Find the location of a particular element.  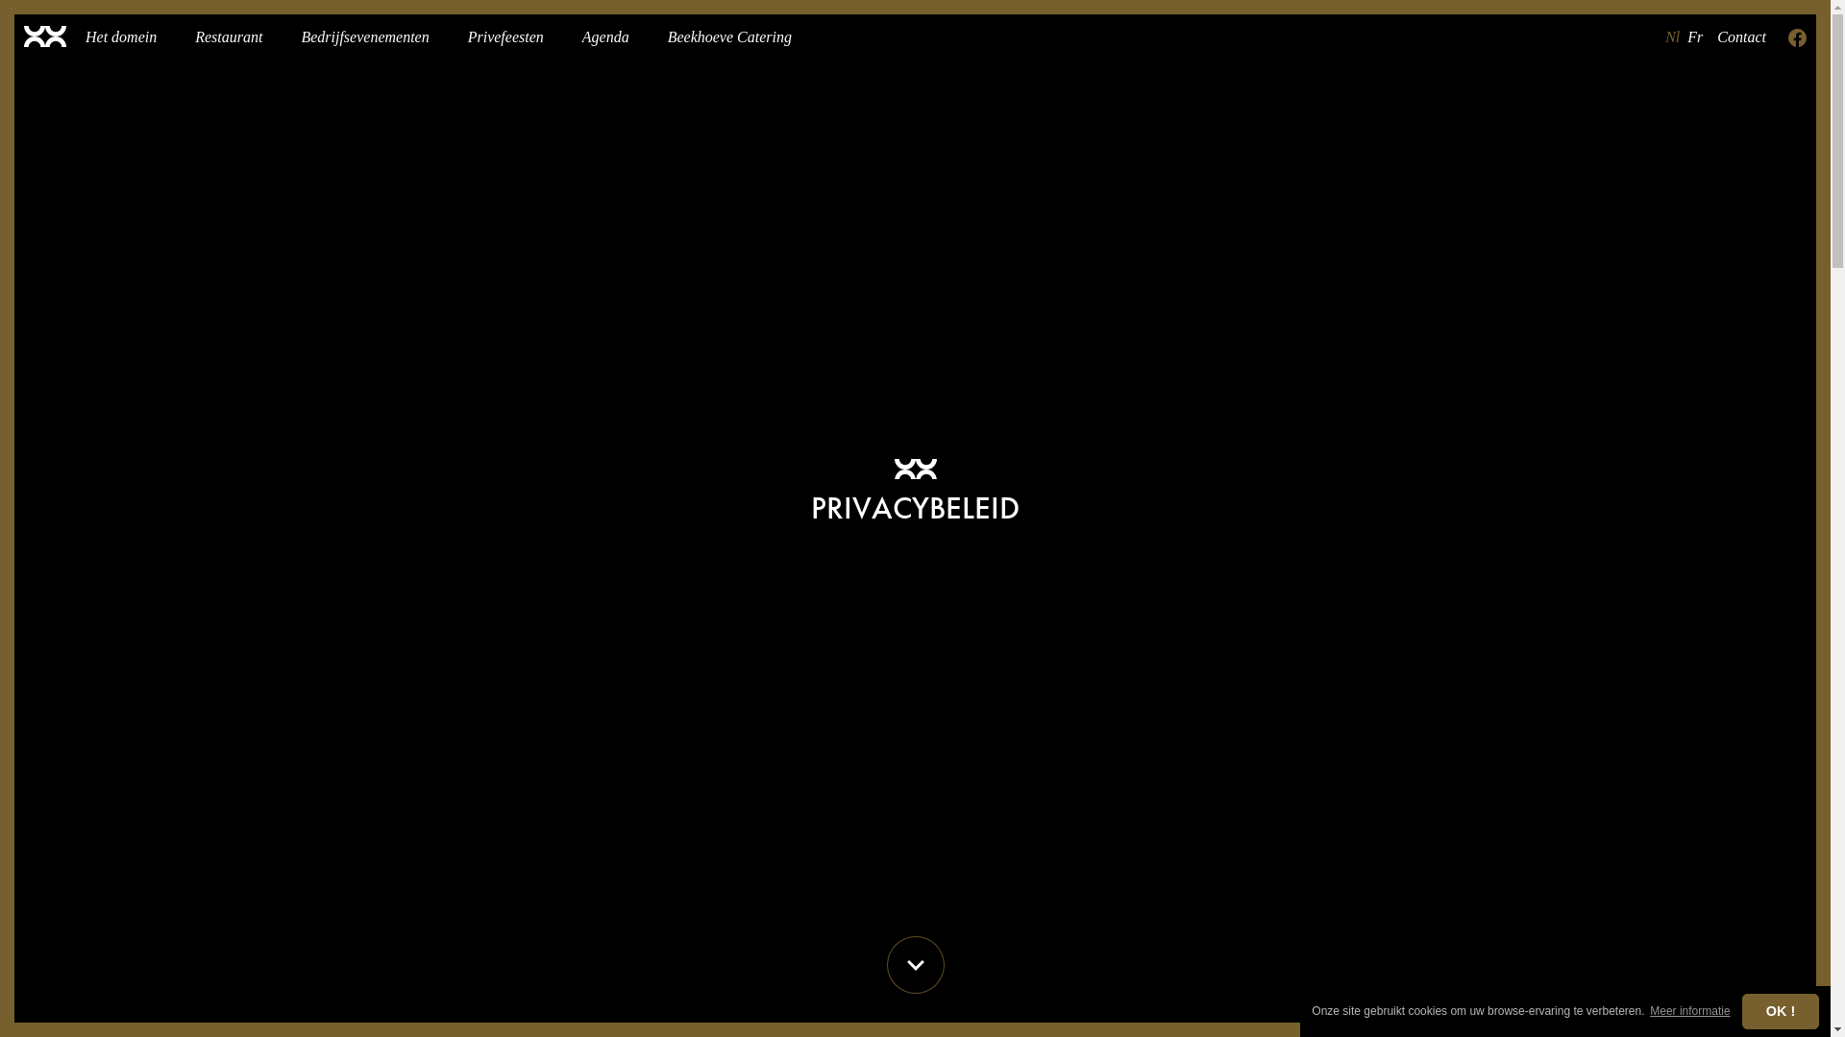

Bedrijfsevenementen is located at coordinates (365, 37).